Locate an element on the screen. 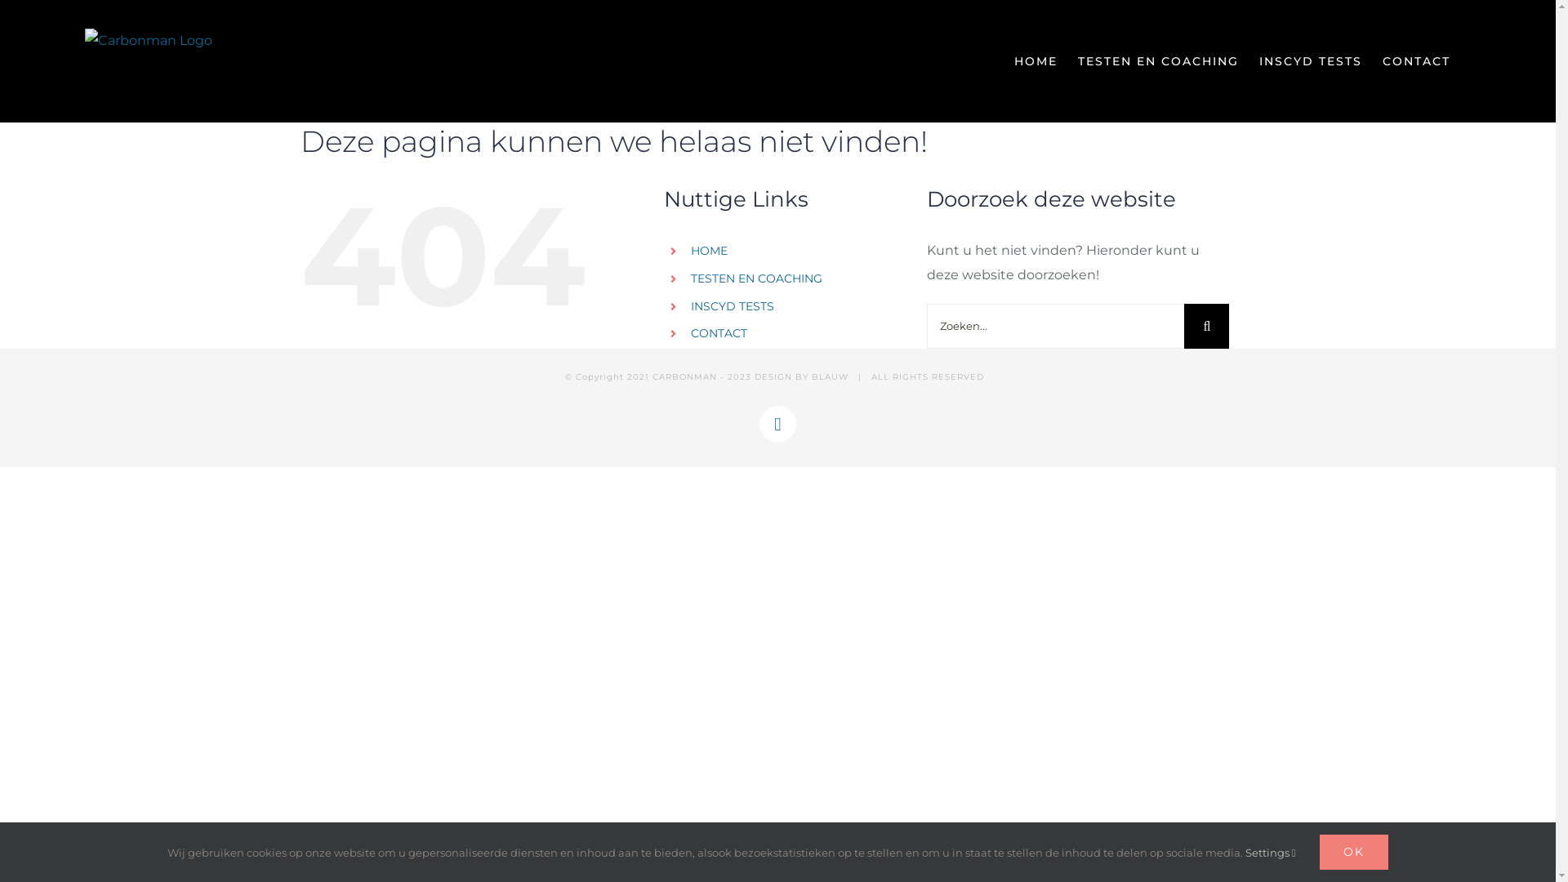  TESTEN EN COACHING is located at coordinates (756, 278).